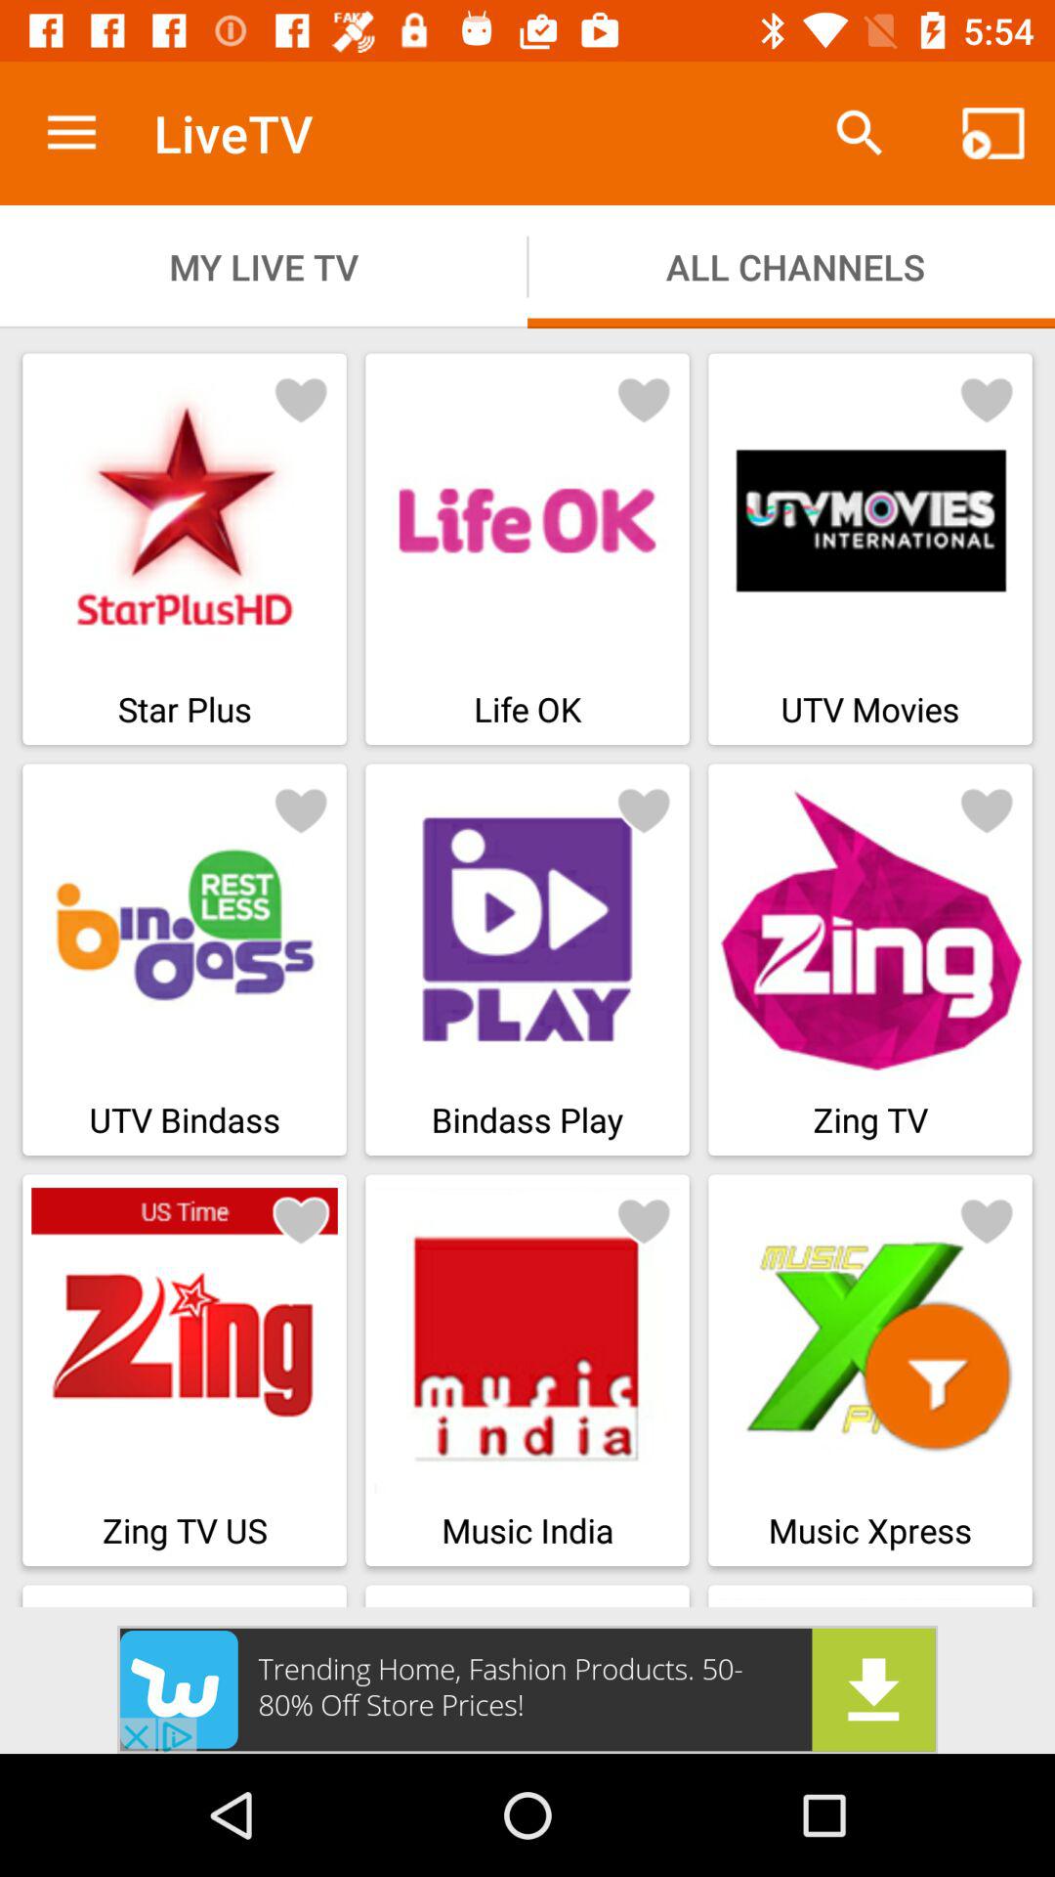 This screenshot has height=1877, width=1055. Describe the element at coordinates (527, 1689) in the screenshot. I see `advertisement button` at that location.